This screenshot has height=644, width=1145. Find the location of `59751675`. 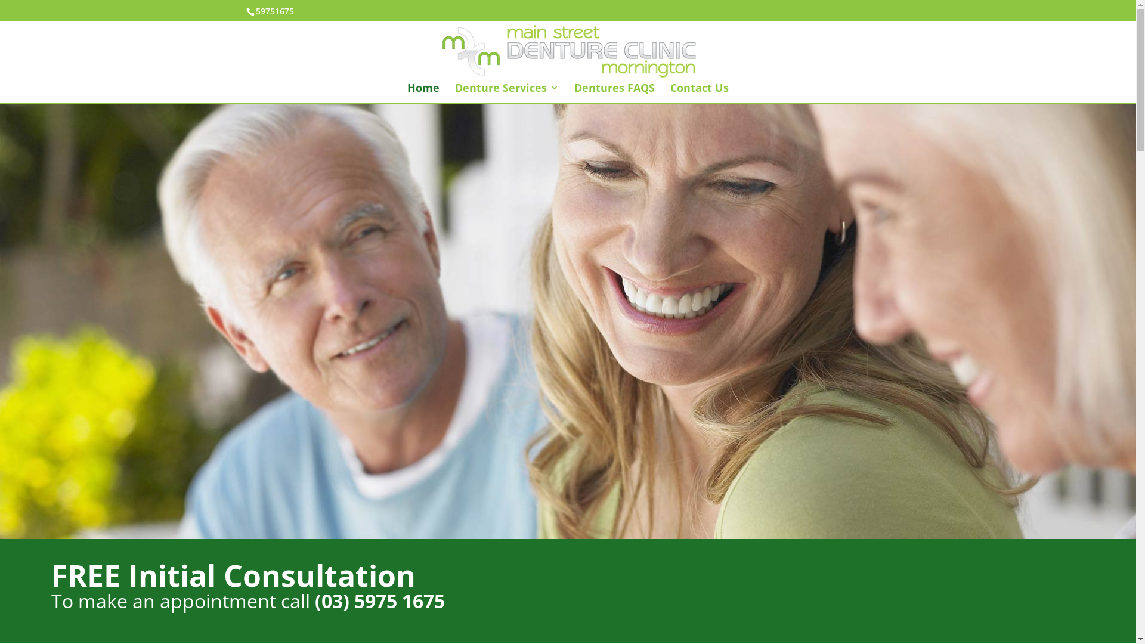

59751675 is located at coordinates (274, 11).